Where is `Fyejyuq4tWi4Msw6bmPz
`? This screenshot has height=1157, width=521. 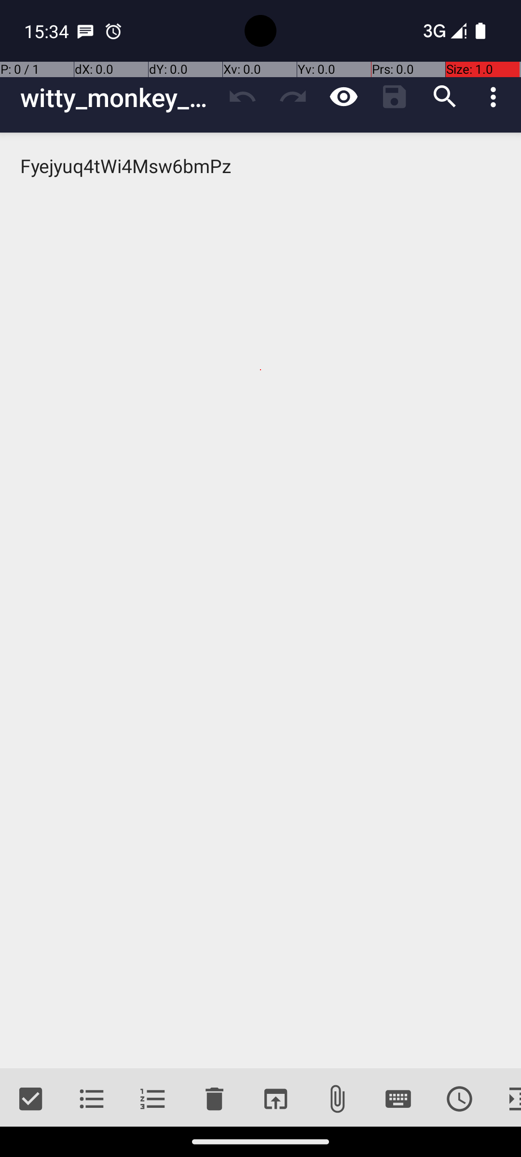 Fyejyuq4tWi4Msw6bmPz
 is located at coordinates (260, 601).